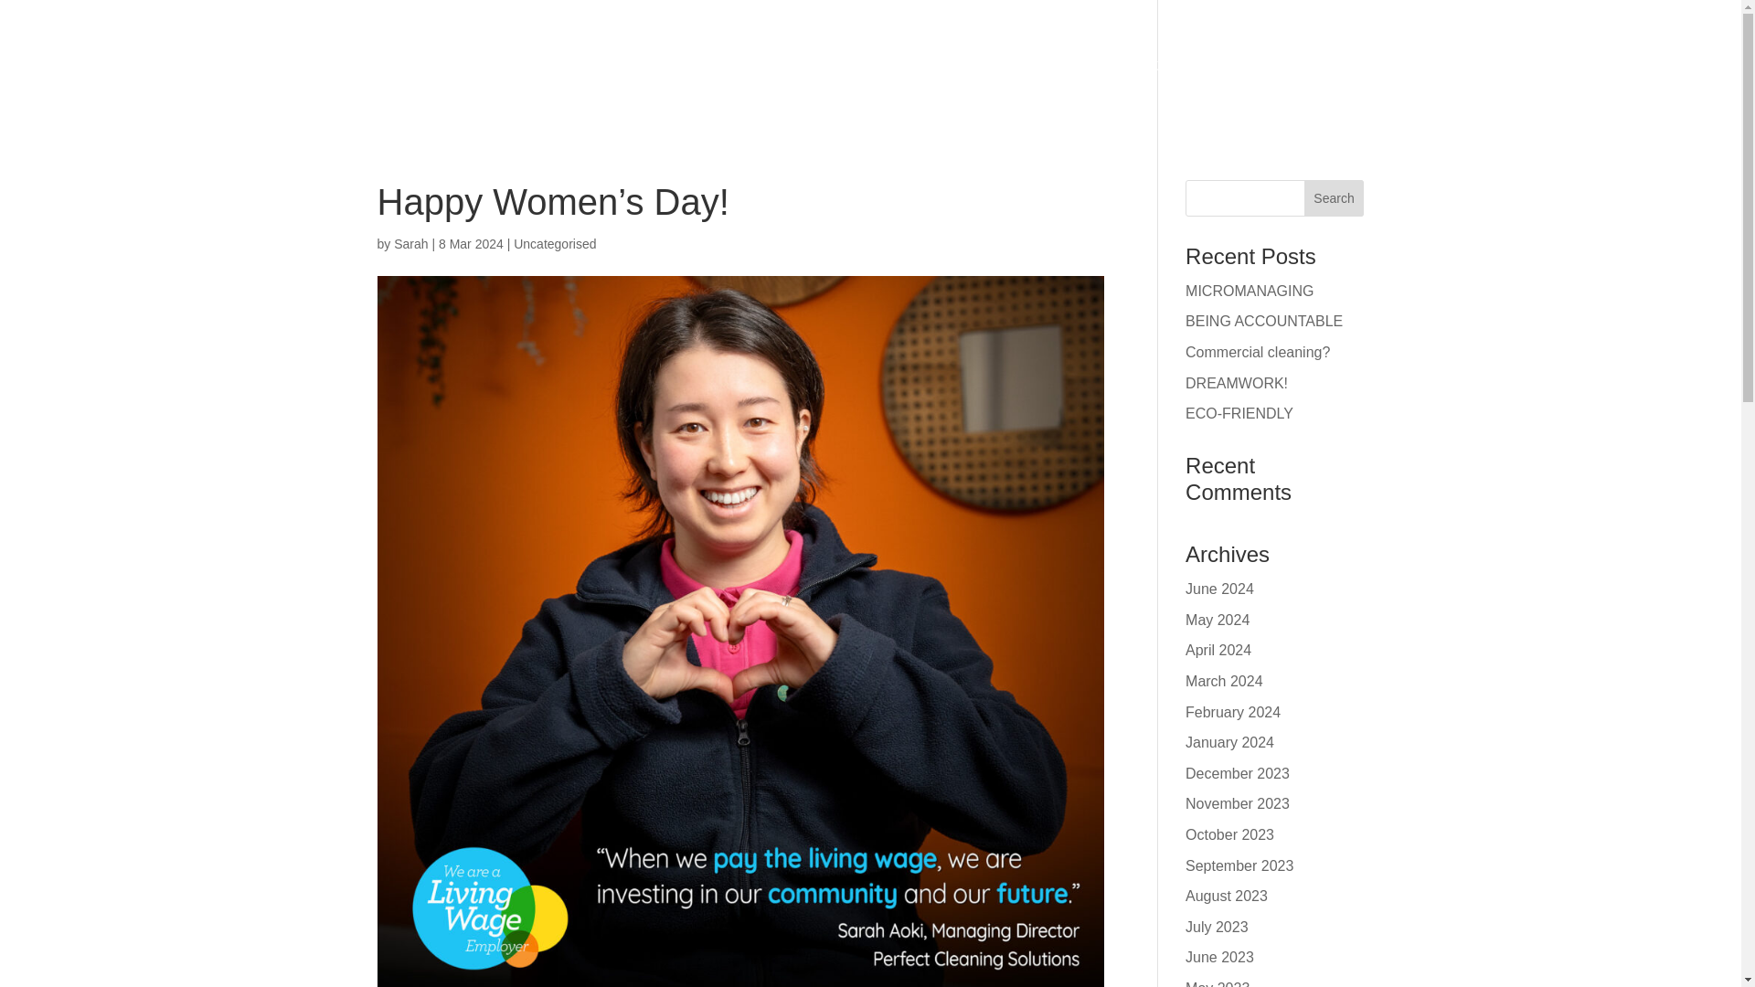 The image size is (1755, 987). Describe the element at coordinates (555, 244) in the screenshot. I see `Uncategorised` at that location.